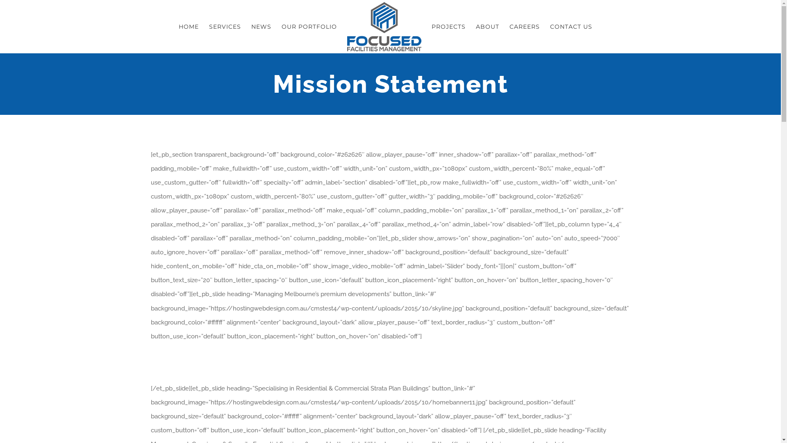 Image resolution: width=787 pixels, height=443 pixels. What do you see at coordinates (524, 27) in the screenshot?
I see `CAREERS` at bounding box center [524, 27].